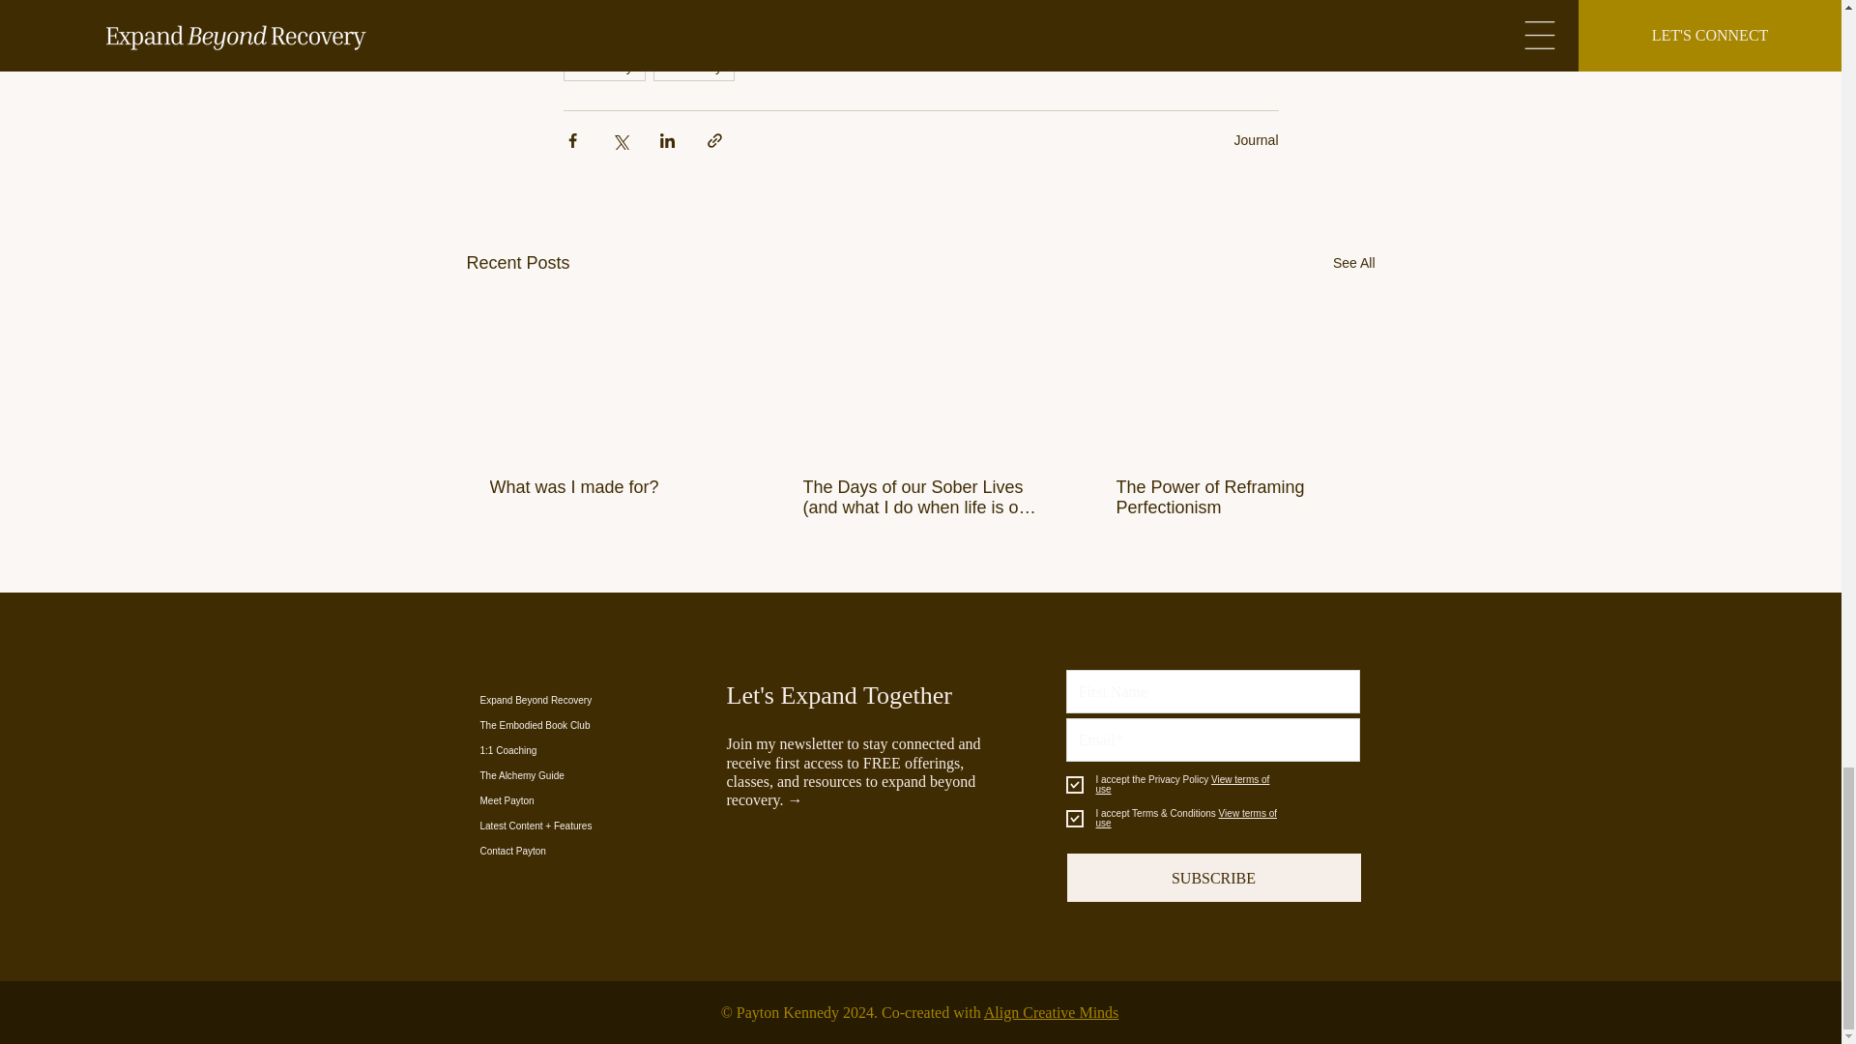 The width and height of the screenshot is (1856, 1044). What do you see at coordinates (1256, 140) in the screenshot?
I see `Journal` at bounding box center [1256, 140].